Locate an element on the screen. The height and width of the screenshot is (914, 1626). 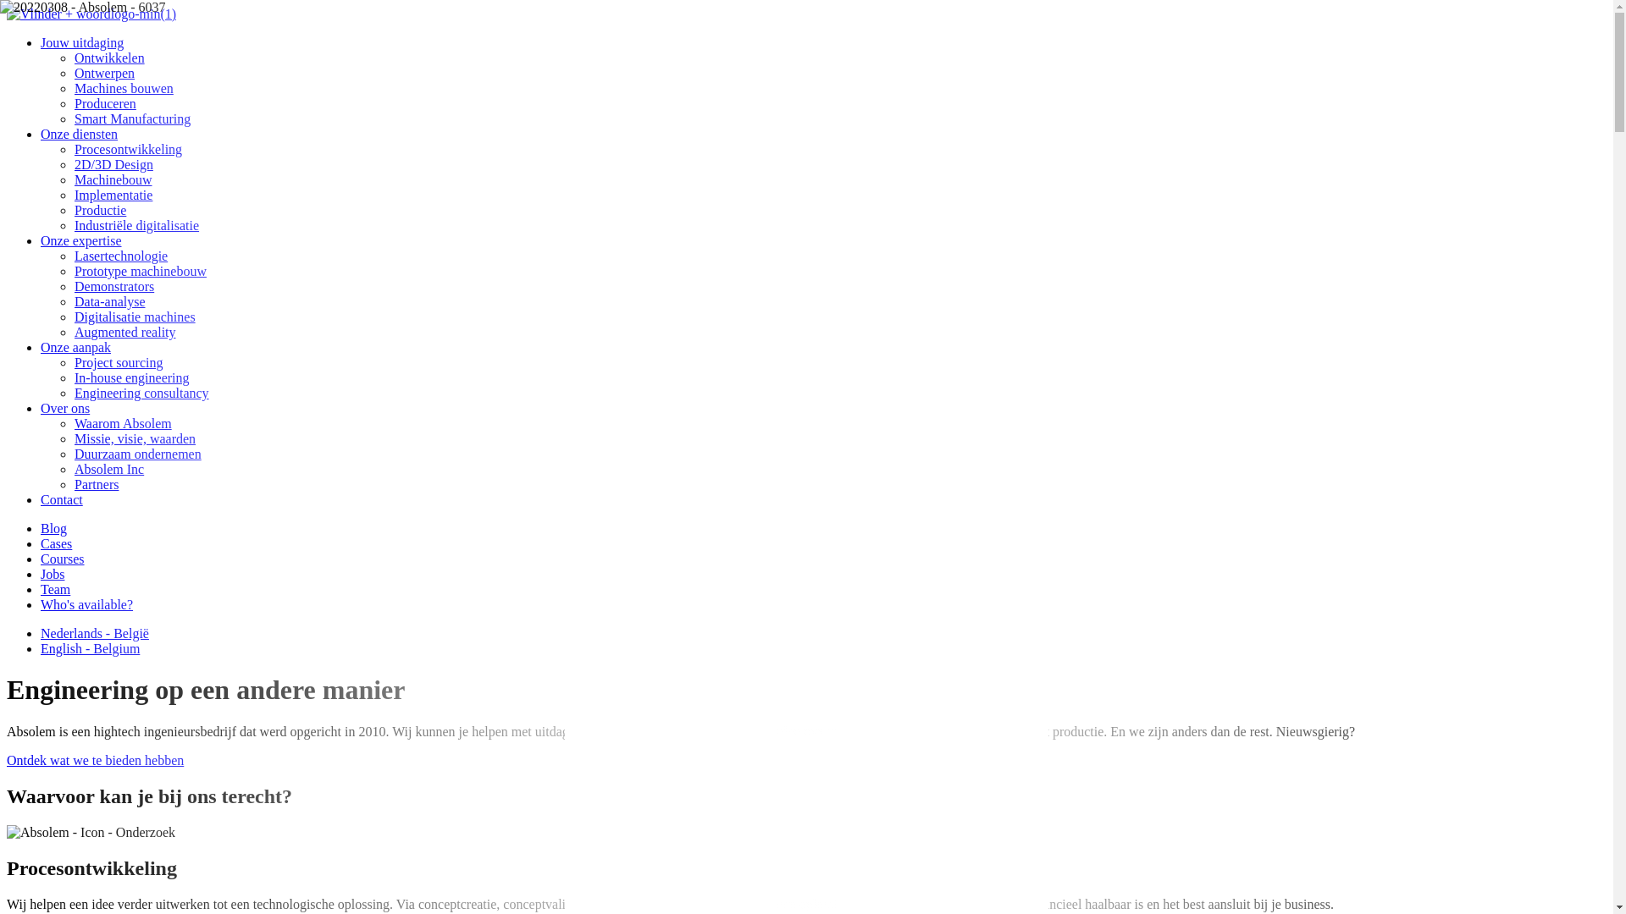
Implementatie is located at coordinates (113, 195).